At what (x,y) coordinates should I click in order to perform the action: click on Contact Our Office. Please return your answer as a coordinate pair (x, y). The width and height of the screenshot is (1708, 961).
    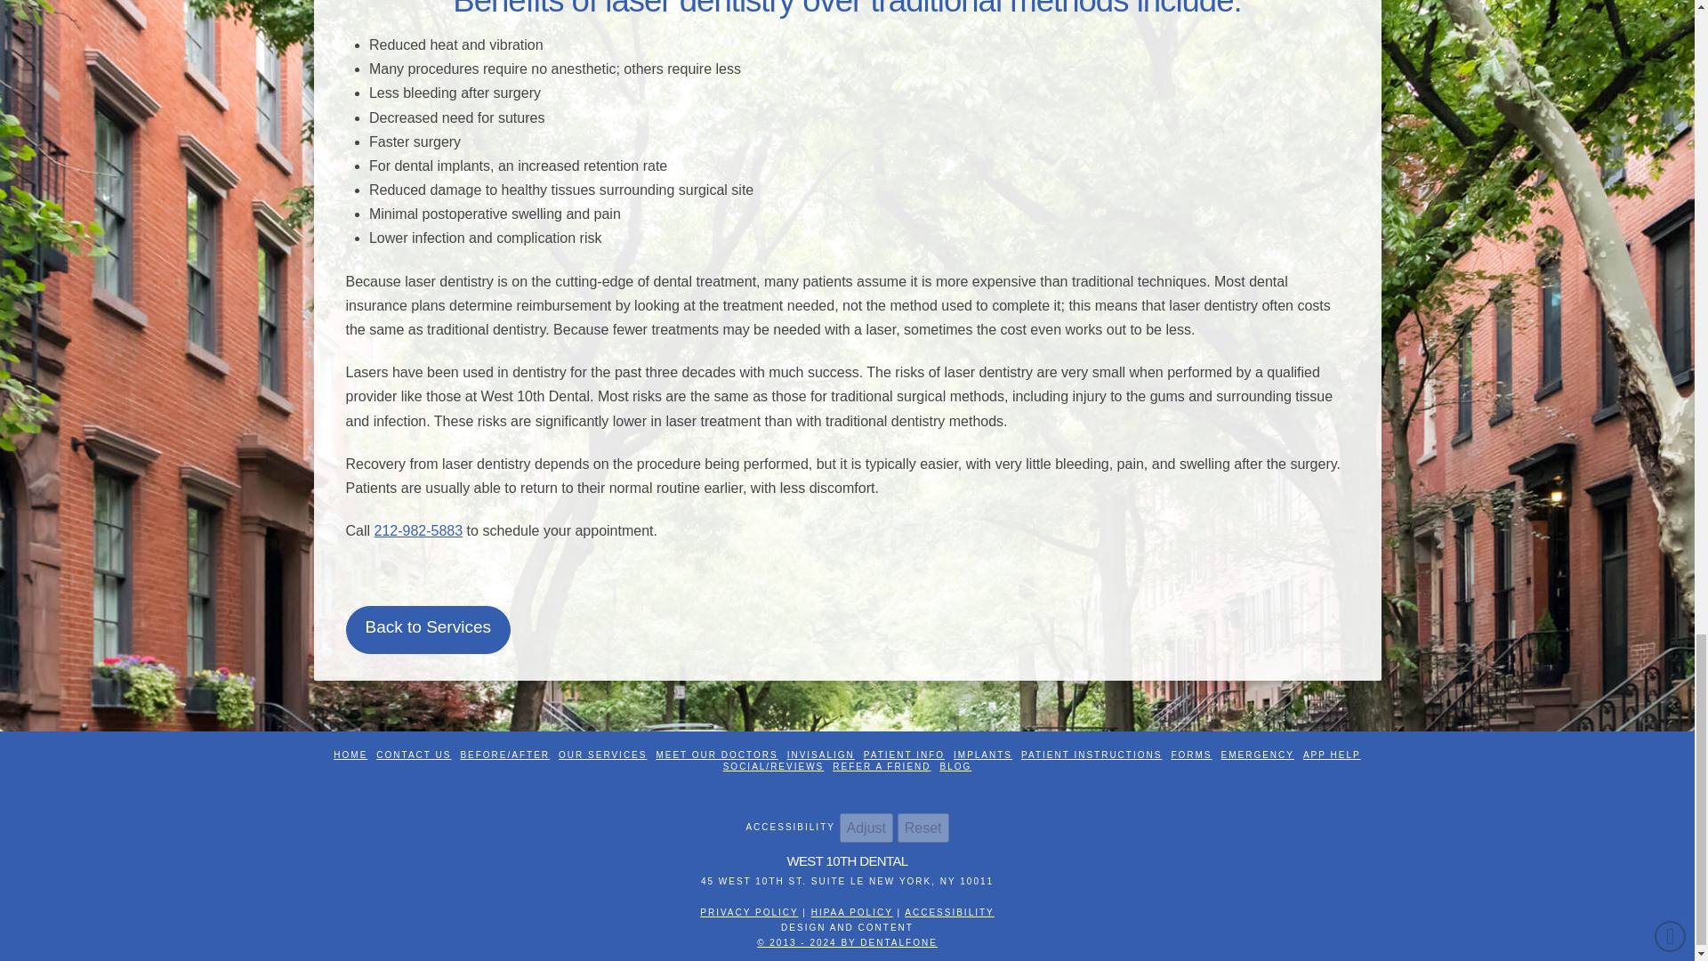
    Looking at the image, I should click on (413, 755).